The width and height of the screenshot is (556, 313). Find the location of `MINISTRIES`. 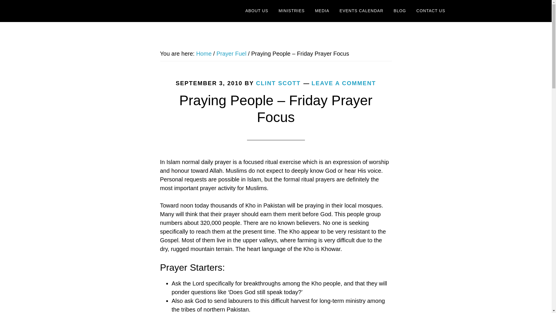

MINISTRIES is located at coordinates (291, 11).